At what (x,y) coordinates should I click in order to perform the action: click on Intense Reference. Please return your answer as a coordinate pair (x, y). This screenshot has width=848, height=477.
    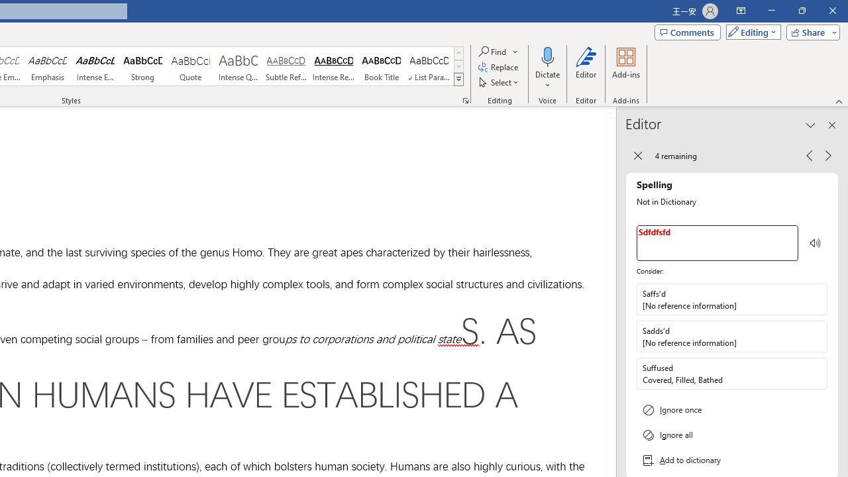
    Looking at the image, I should click on (334, 66).